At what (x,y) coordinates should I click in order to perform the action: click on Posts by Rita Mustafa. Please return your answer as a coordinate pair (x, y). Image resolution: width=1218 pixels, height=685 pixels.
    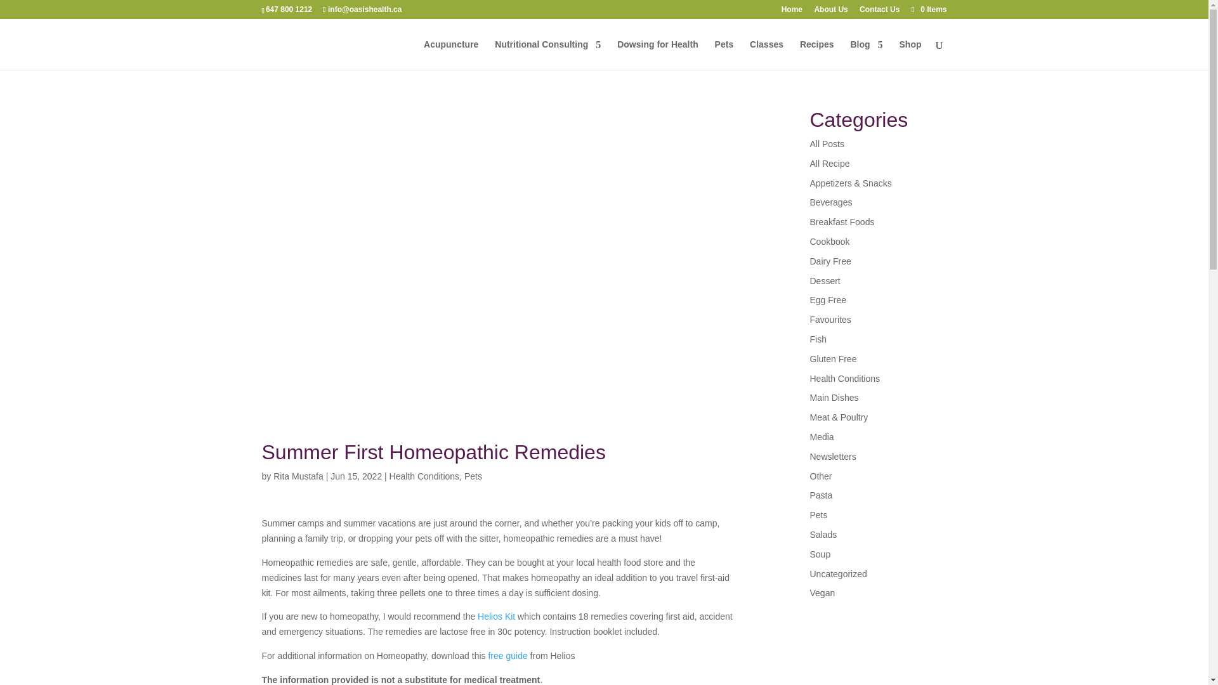
    Looking at the image, I should click on (298, 476).